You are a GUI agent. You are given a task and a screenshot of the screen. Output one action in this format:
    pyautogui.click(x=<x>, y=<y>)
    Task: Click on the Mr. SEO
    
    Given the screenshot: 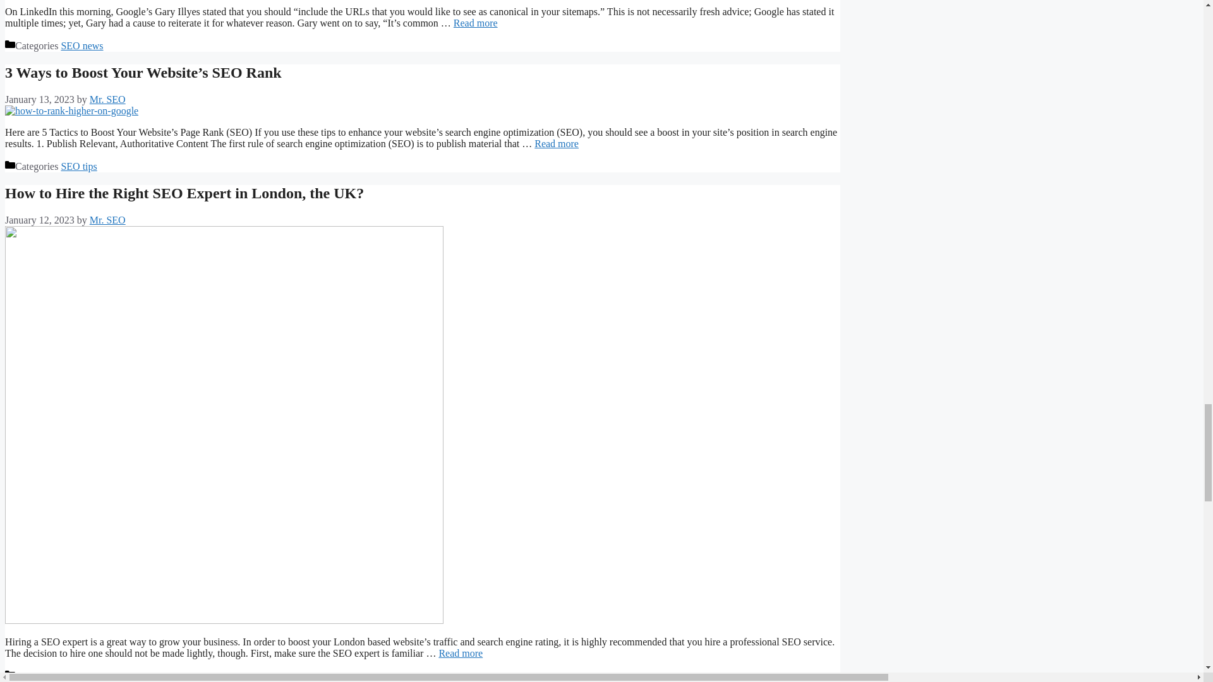 What is the action you would take?
    pyautogui.click(x=107, y=220)
    